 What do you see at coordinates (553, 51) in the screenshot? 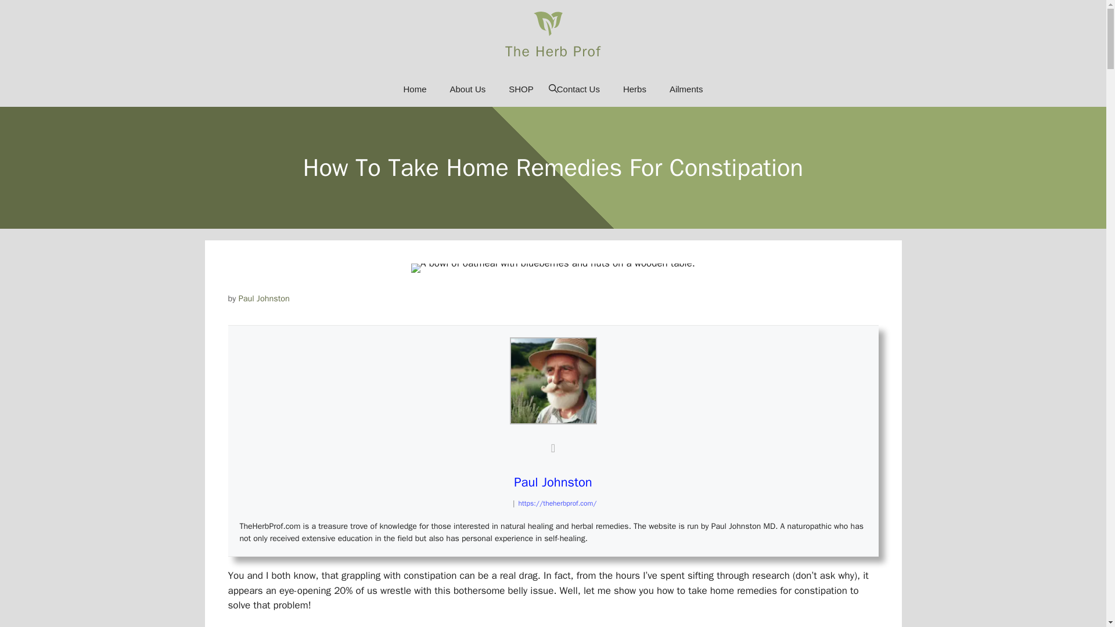
I see `The Herb Prof` at bounding box center [553, 51].